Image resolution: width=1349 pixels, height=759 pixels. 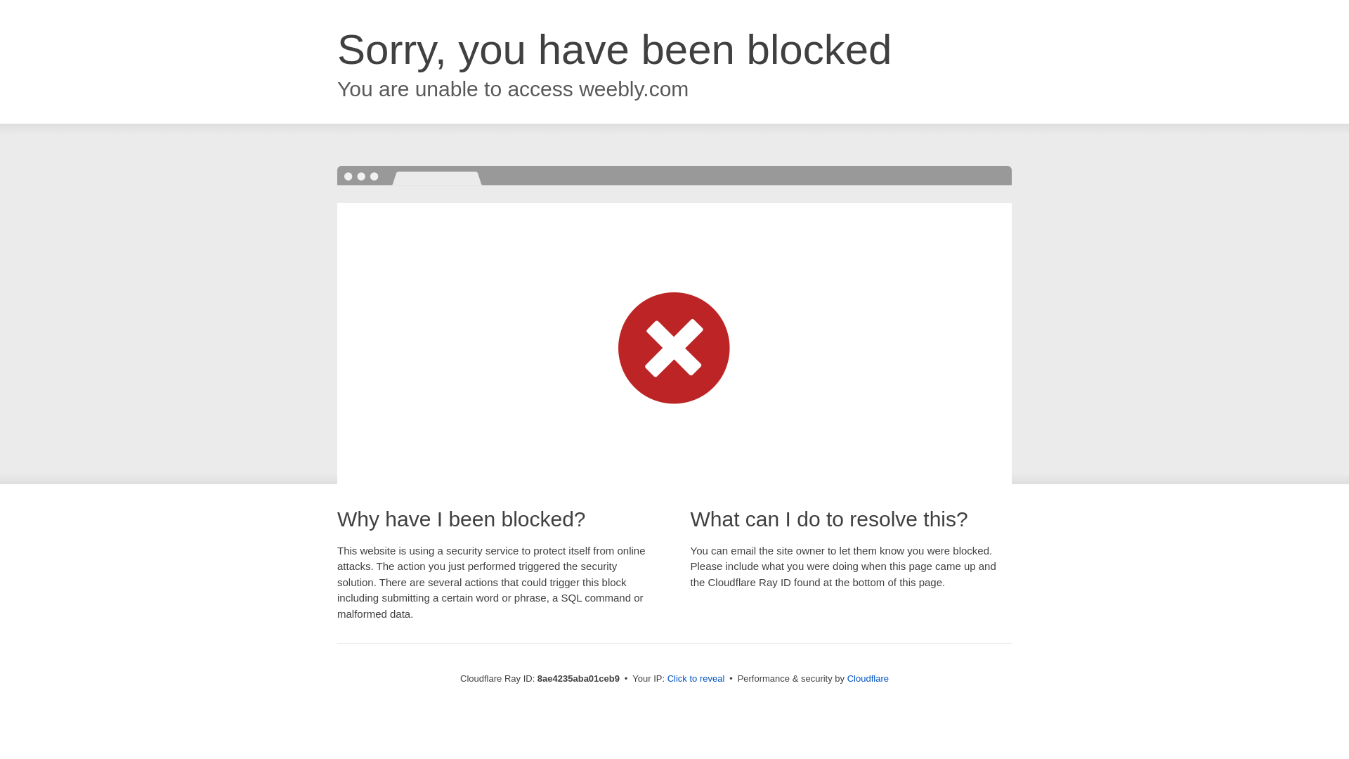 What do you see at coordinates (868, 678) in the screenshot?
I see `Cloudflare` at bounding box center [868, 678].